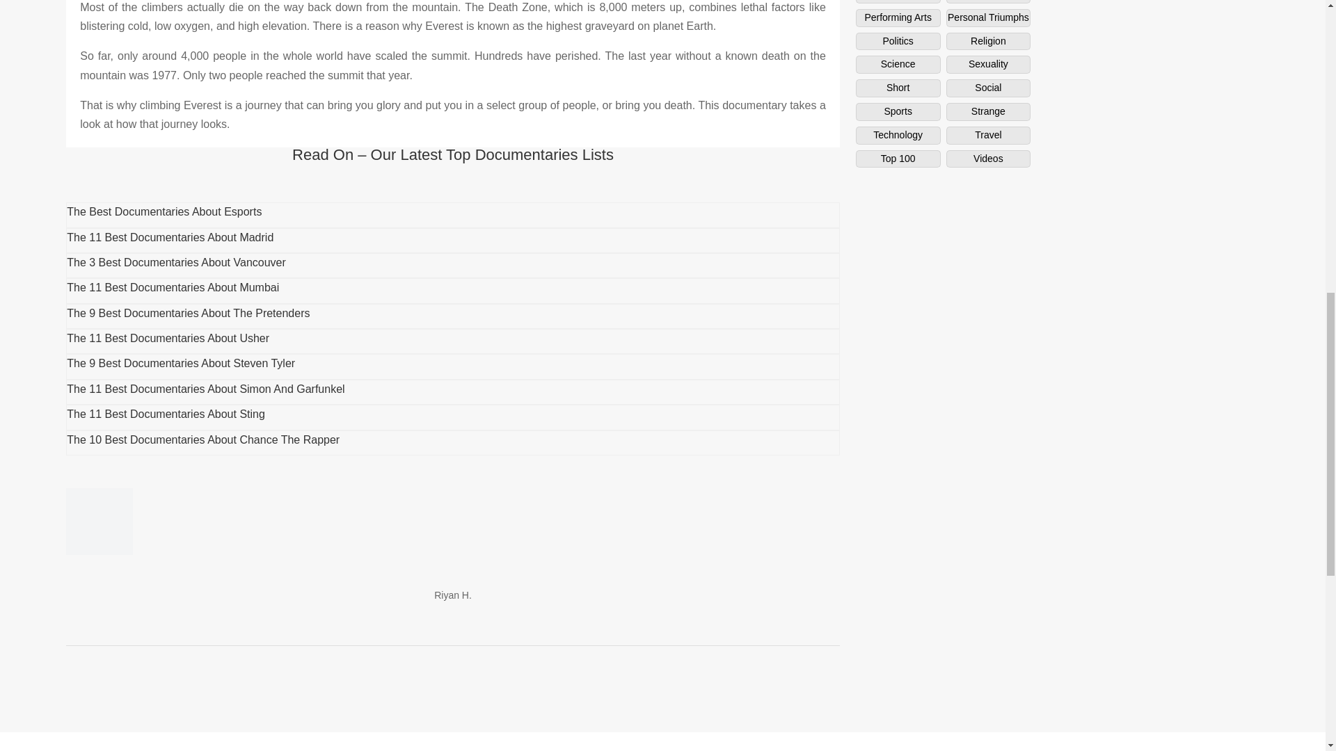  I want to click on The 11 Best Documentaries About Madrid, so click(170, 236).